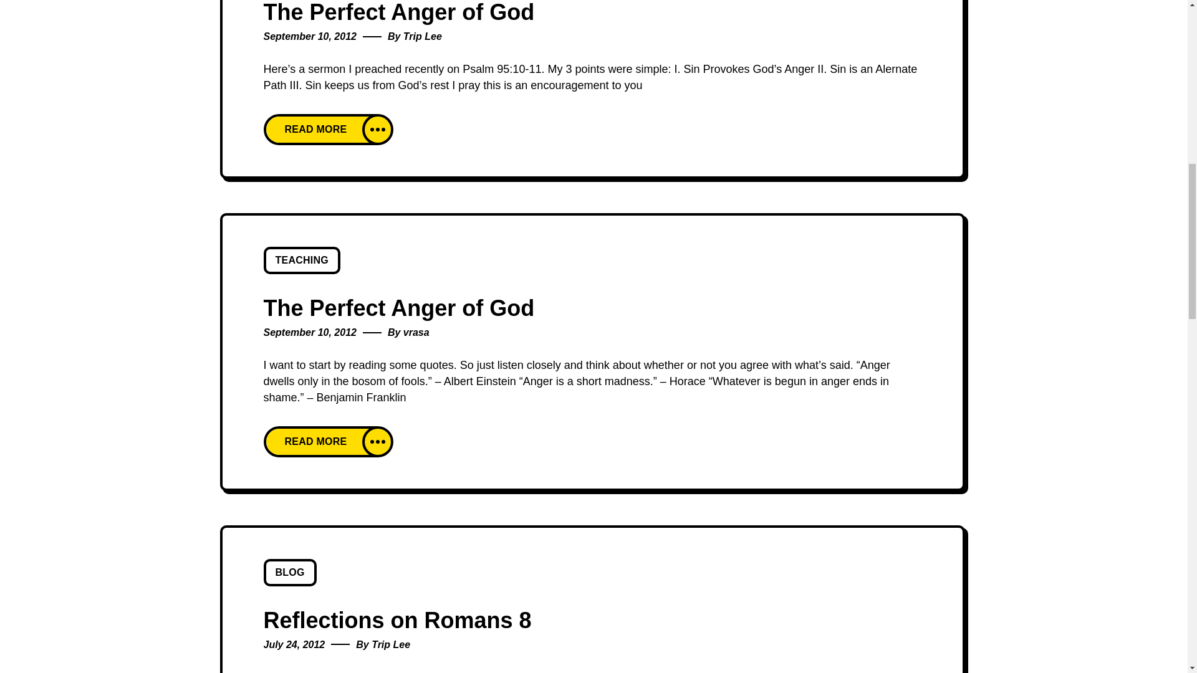 Image resolution: width=1197 pixels, height=673 pixels. What do you see at coordinates (398, 12) in the screenshot?
I see `The Perfect Anger of God` at bounding box center [398, 12].